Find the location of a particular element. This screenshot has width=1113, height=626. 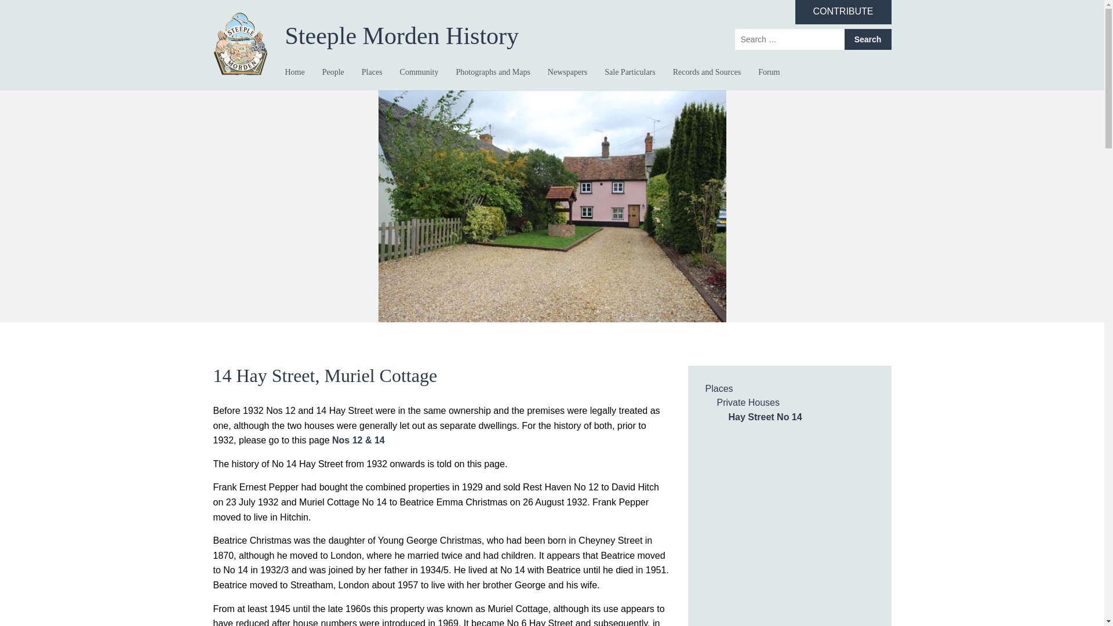

Records and Sources is located at coordinates (707, 72).